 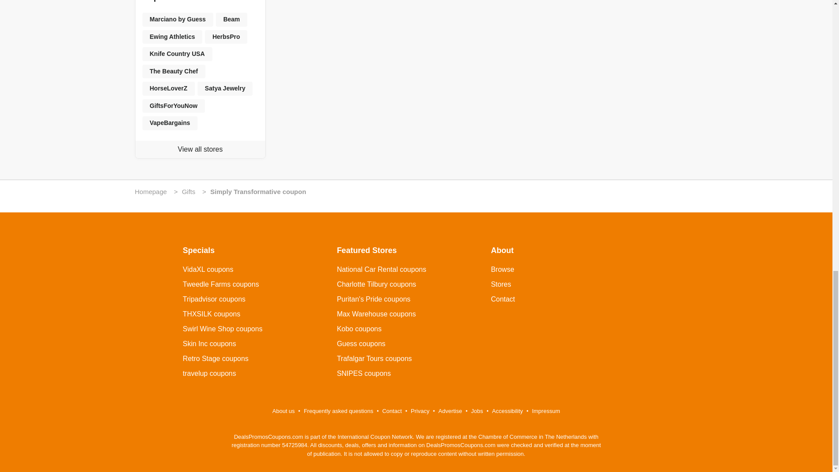 What do you see at coordinates (232, 19) in the screenshot?
I see `Beam` at bounding box center [232, 19].